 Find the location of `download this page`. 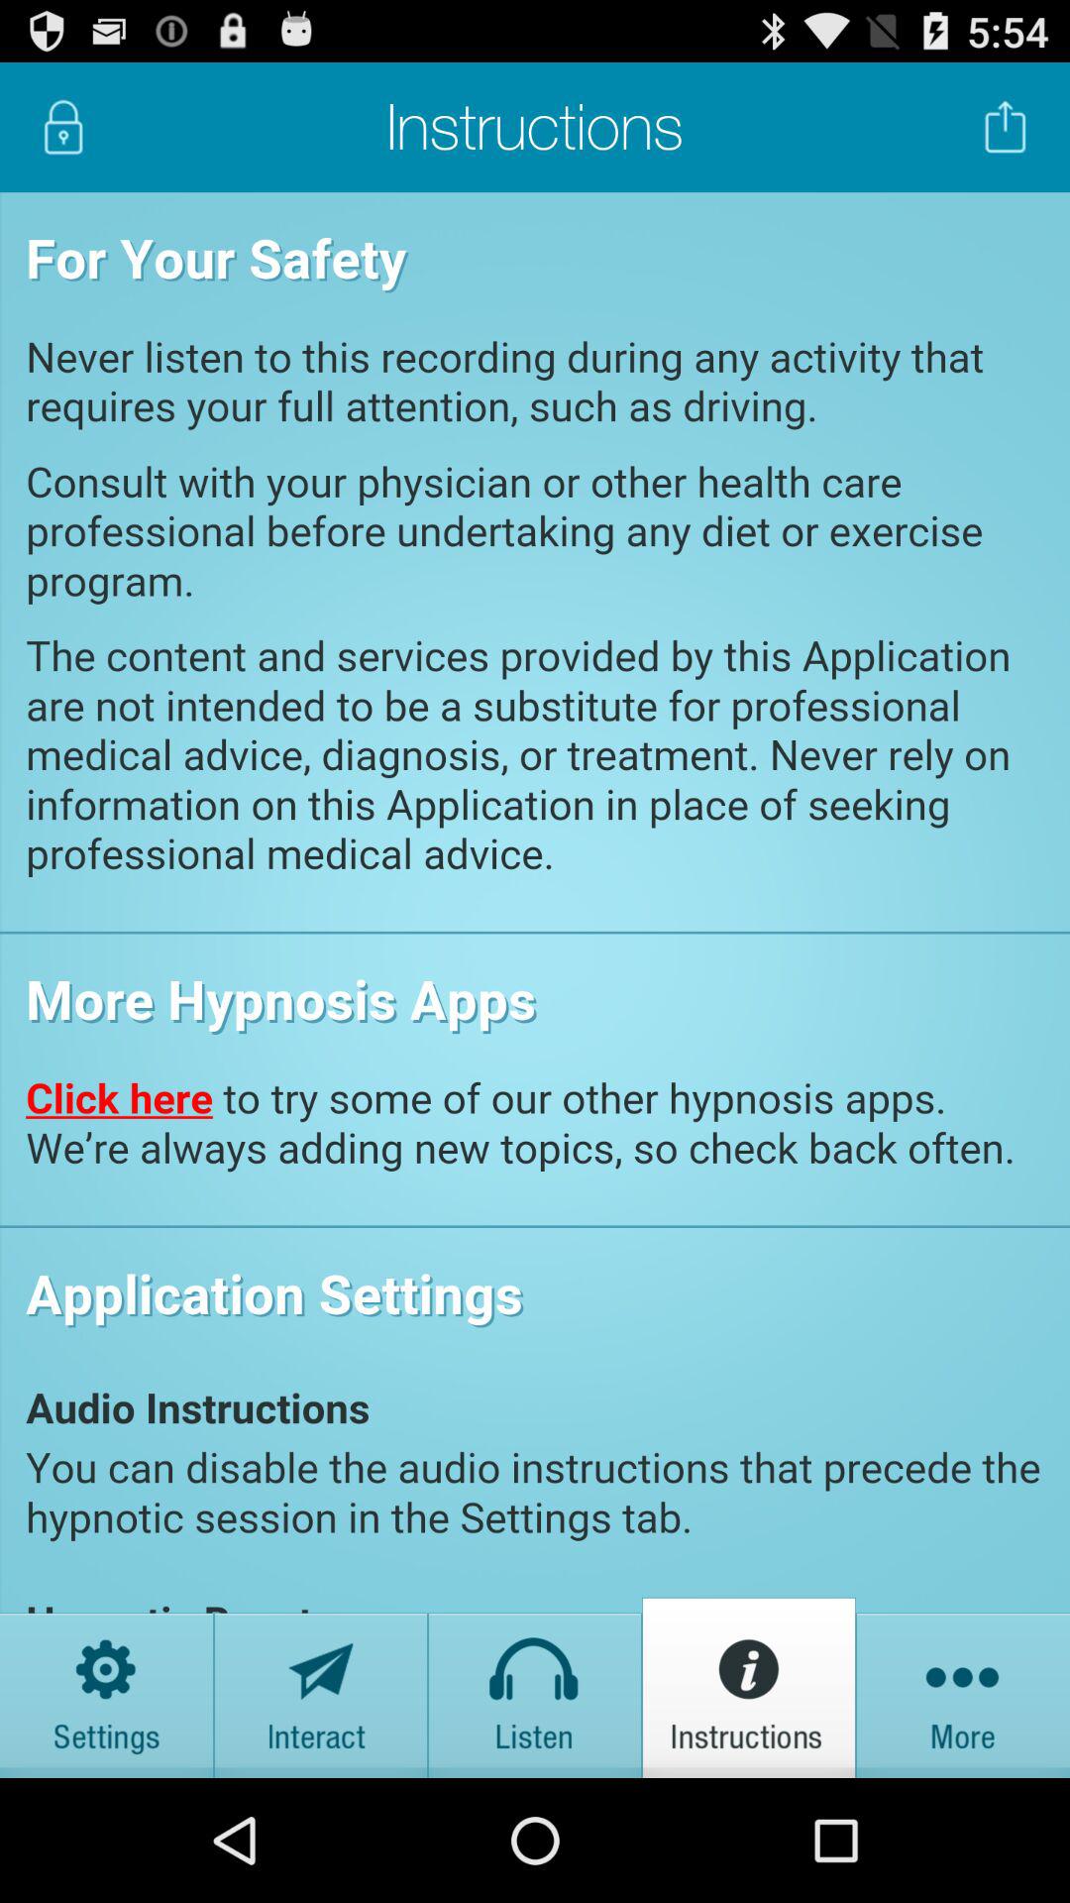

download this page is located at coordinates (1006, 127).